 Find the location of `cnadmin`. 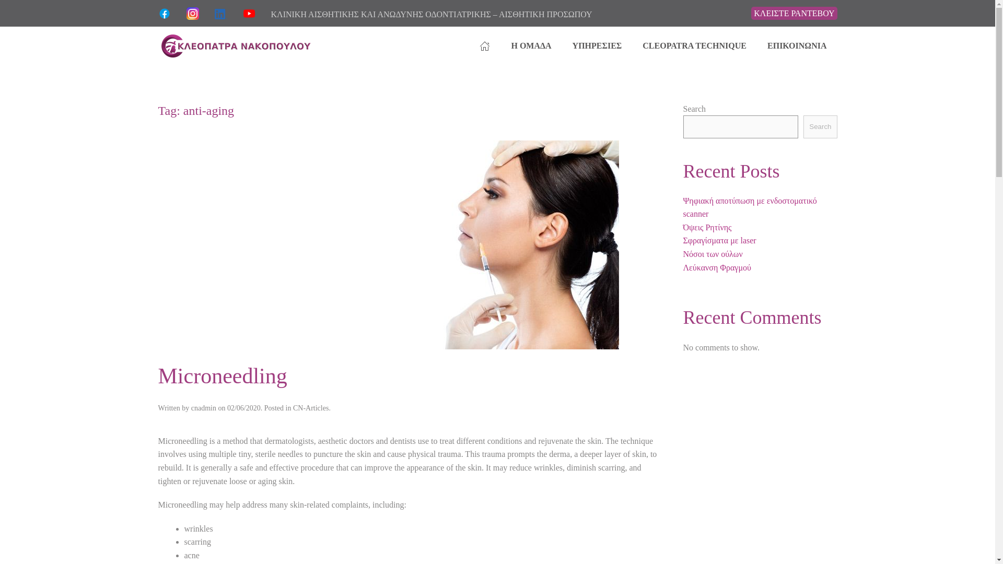

cnadmin is located at coordinates (204, 408).